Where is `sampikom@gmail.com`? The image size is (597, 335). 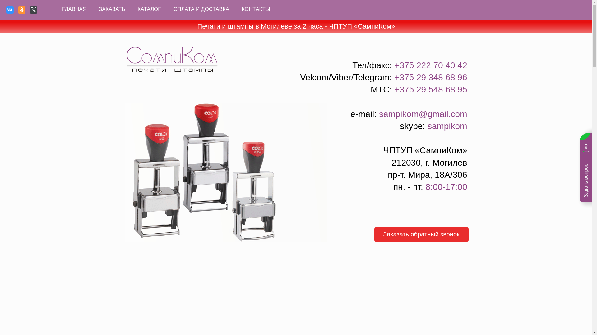 sampikom@gmail.com is located at coordinates (423, 114).